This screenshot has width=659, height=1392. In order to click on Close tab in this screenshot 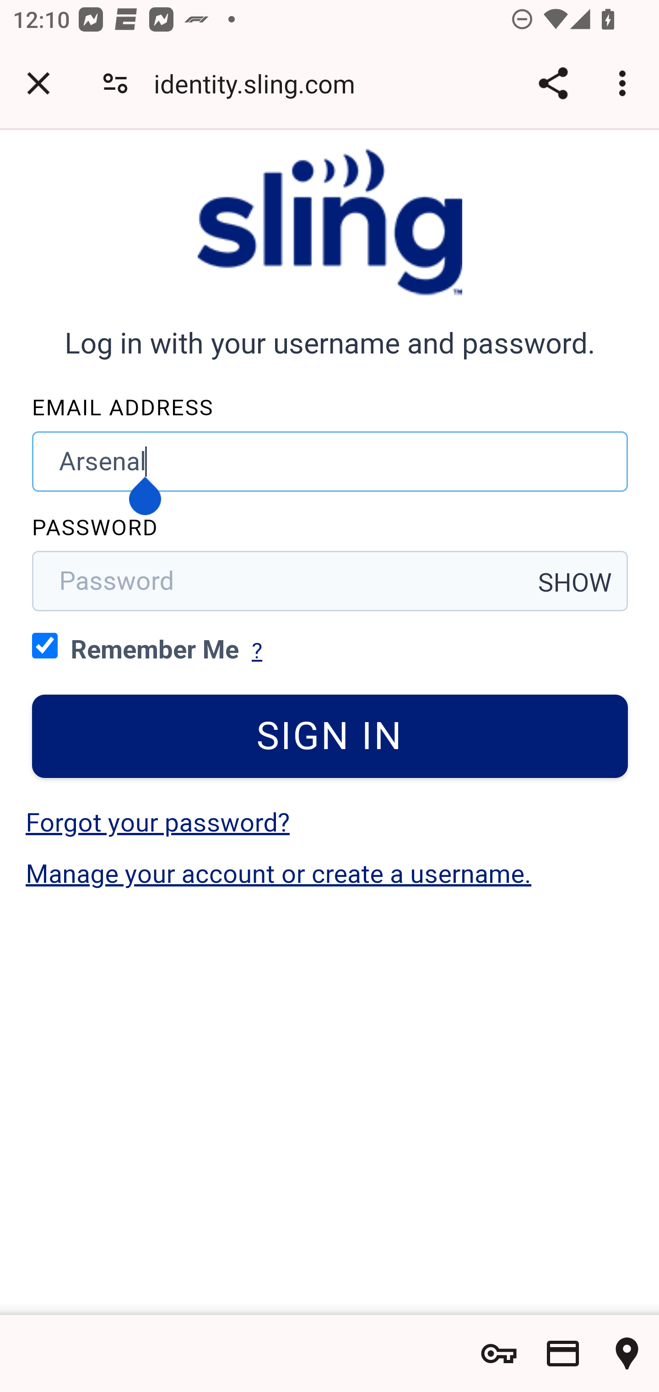, I will do `click(38, 83)`.